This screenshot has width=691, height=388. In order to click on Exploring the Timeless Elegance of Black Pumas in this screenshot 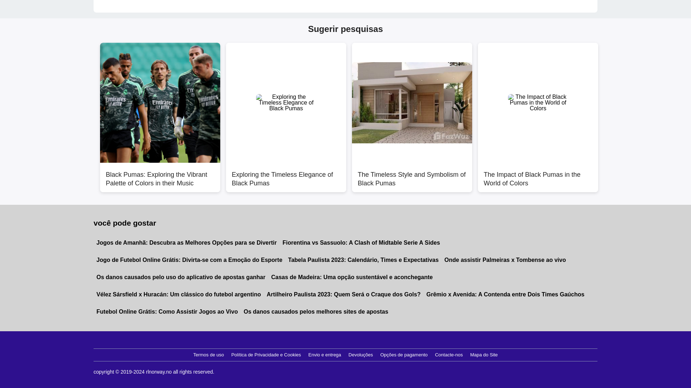, I will do `click(286, 175)`.